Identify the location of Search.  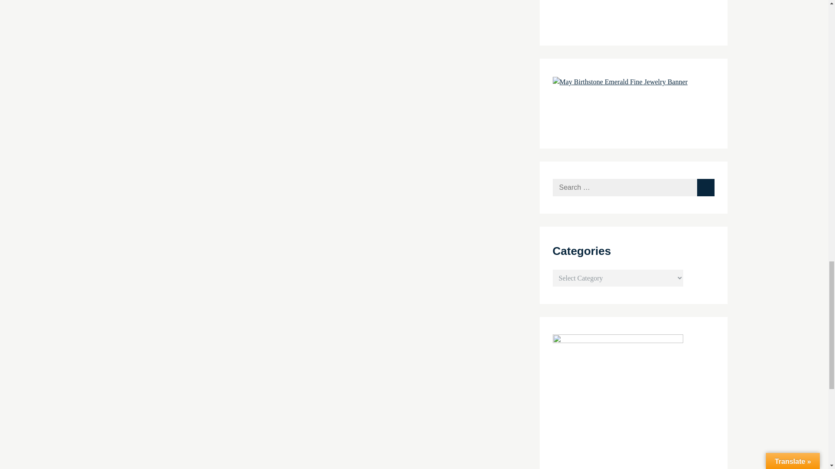
(705, 188).